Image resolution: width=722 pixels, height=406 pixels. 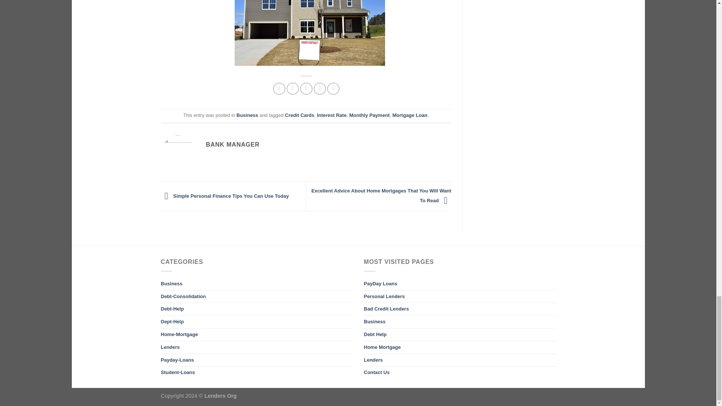 I want to click on Email to a Friend, so click(x=306, y=89).